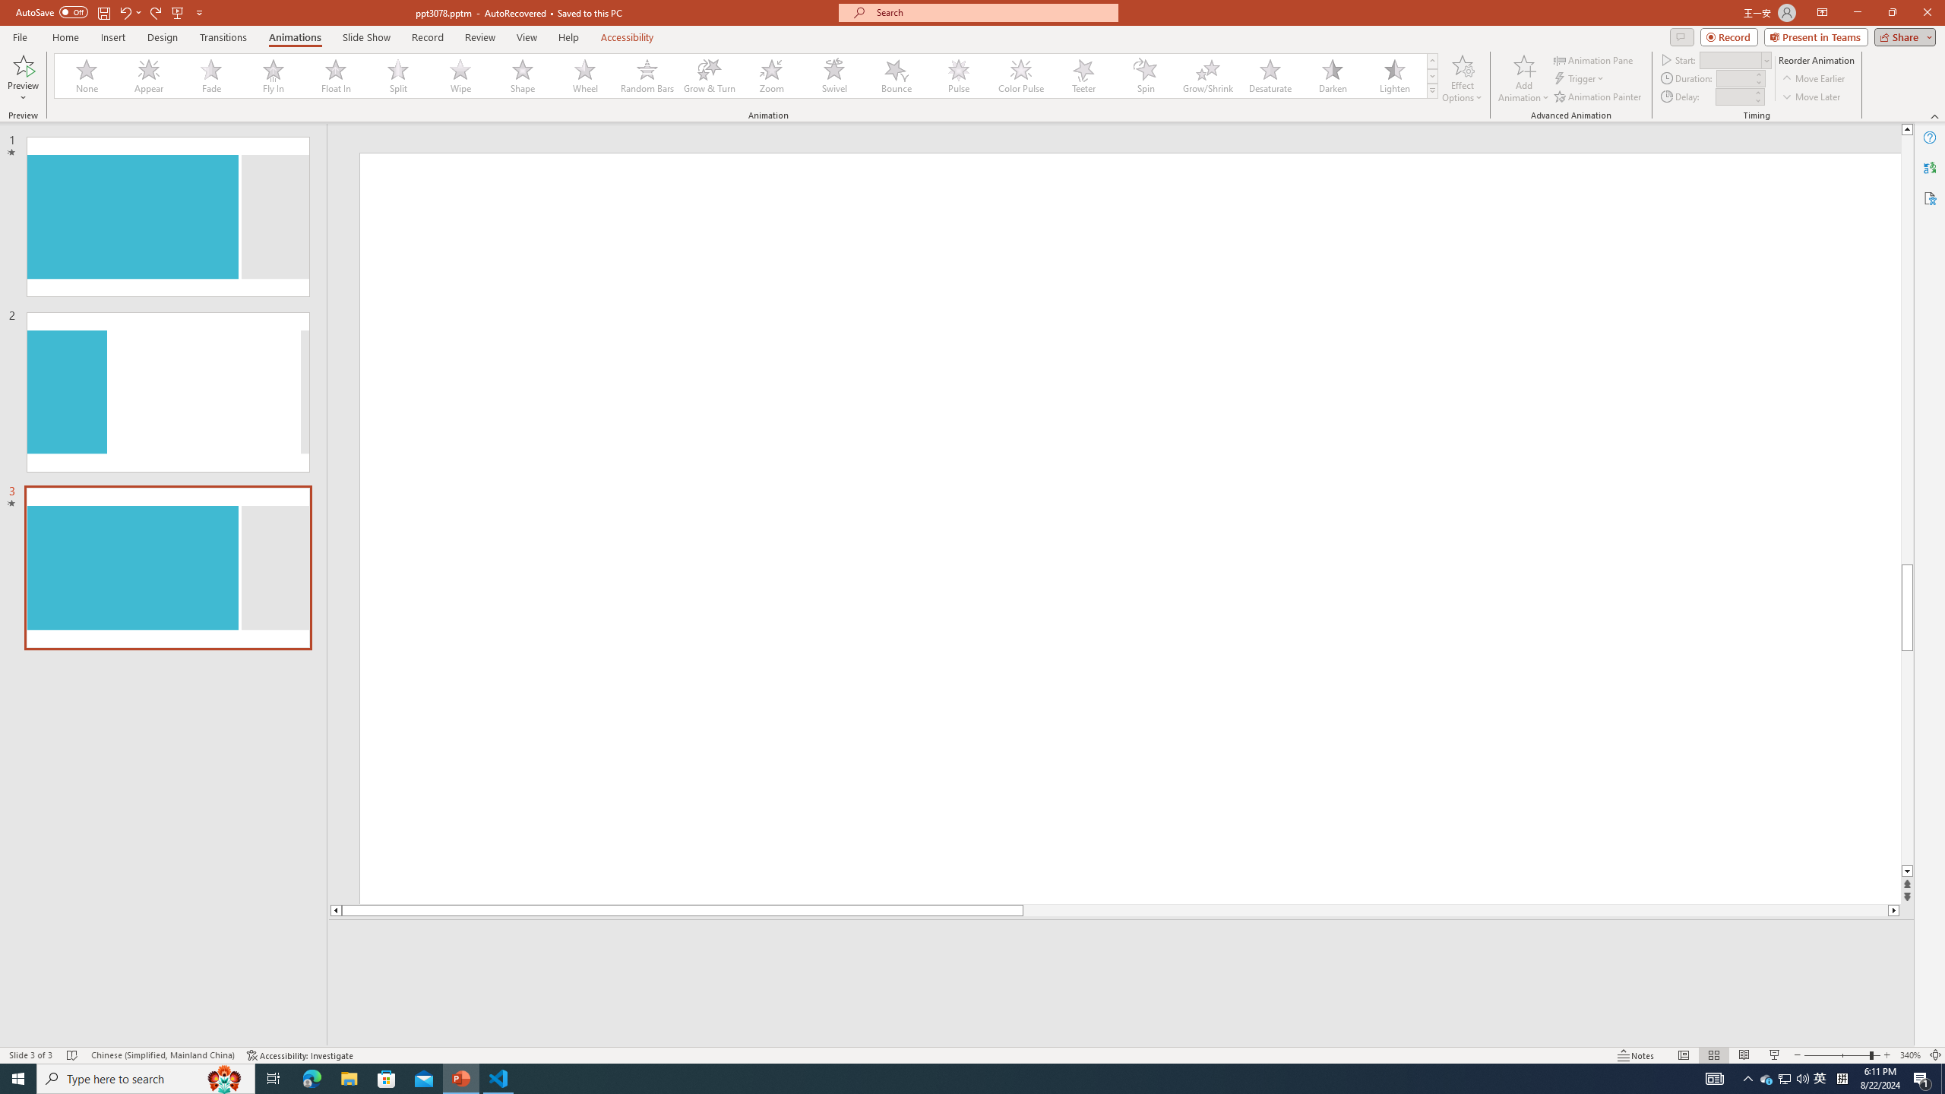 The height and width of the screenshot is (1094, 1945). I want to click on Appear, so click(150, 76).